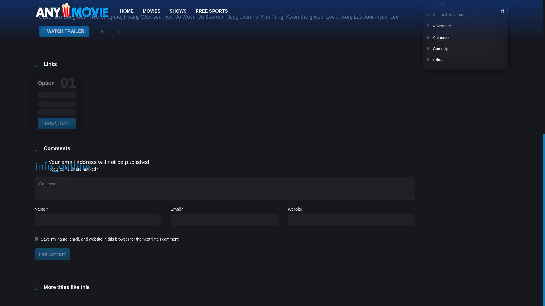  What do you see at coordinates (370, 17) in the screenshot?
I see `Lee Joon-hyuk` at bounding box center [370, 17].